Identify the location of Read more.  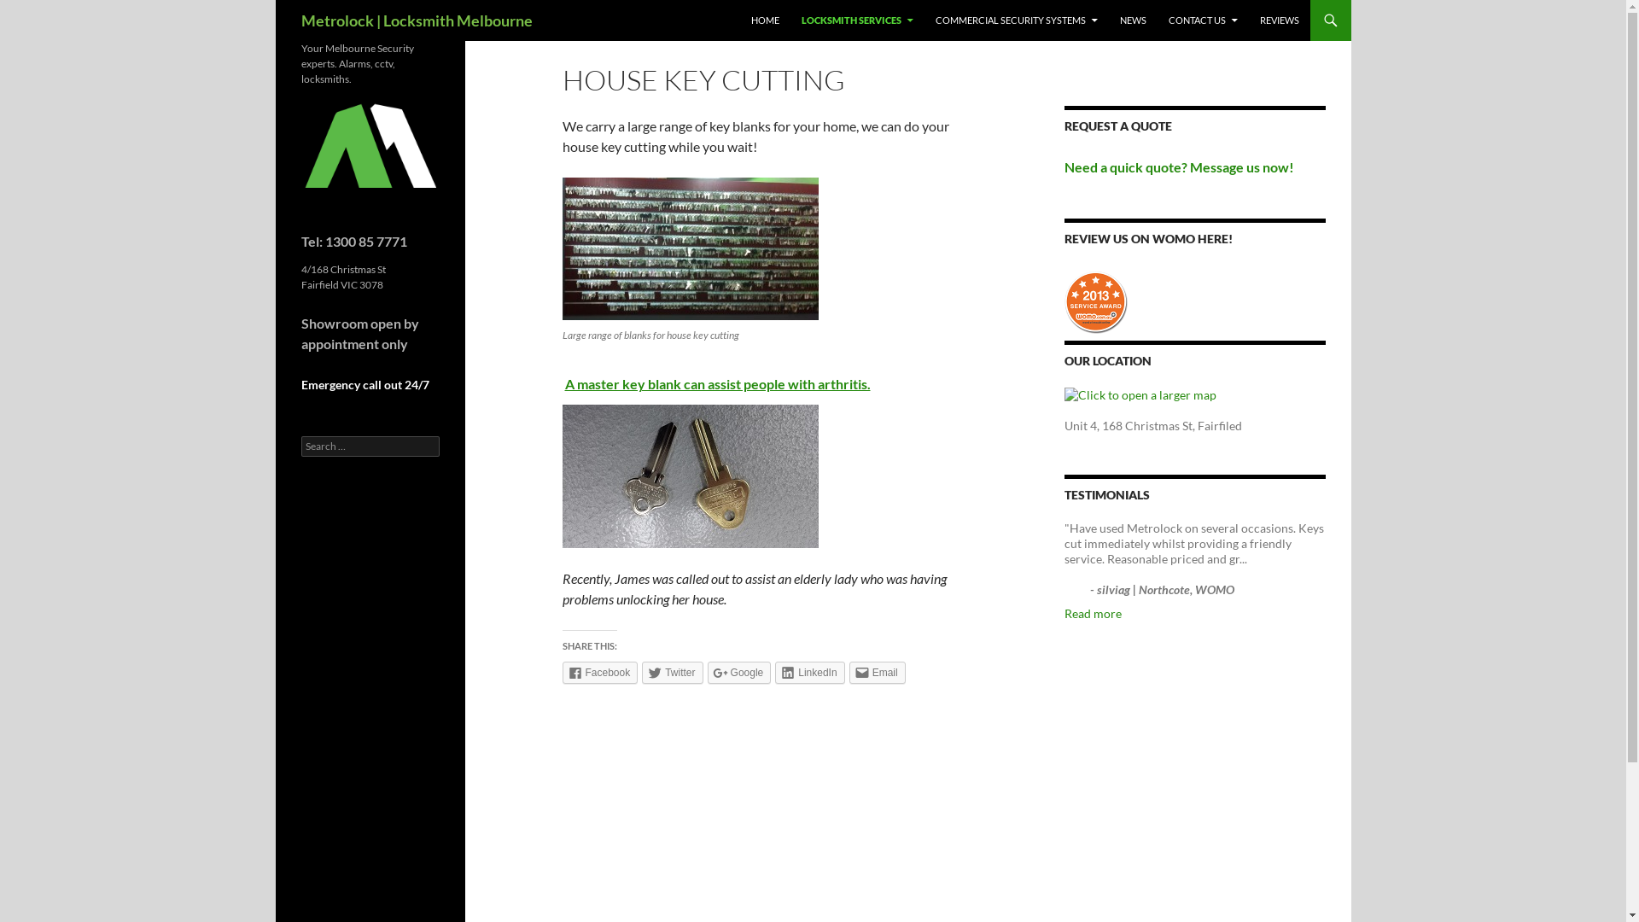
(1093, 613).